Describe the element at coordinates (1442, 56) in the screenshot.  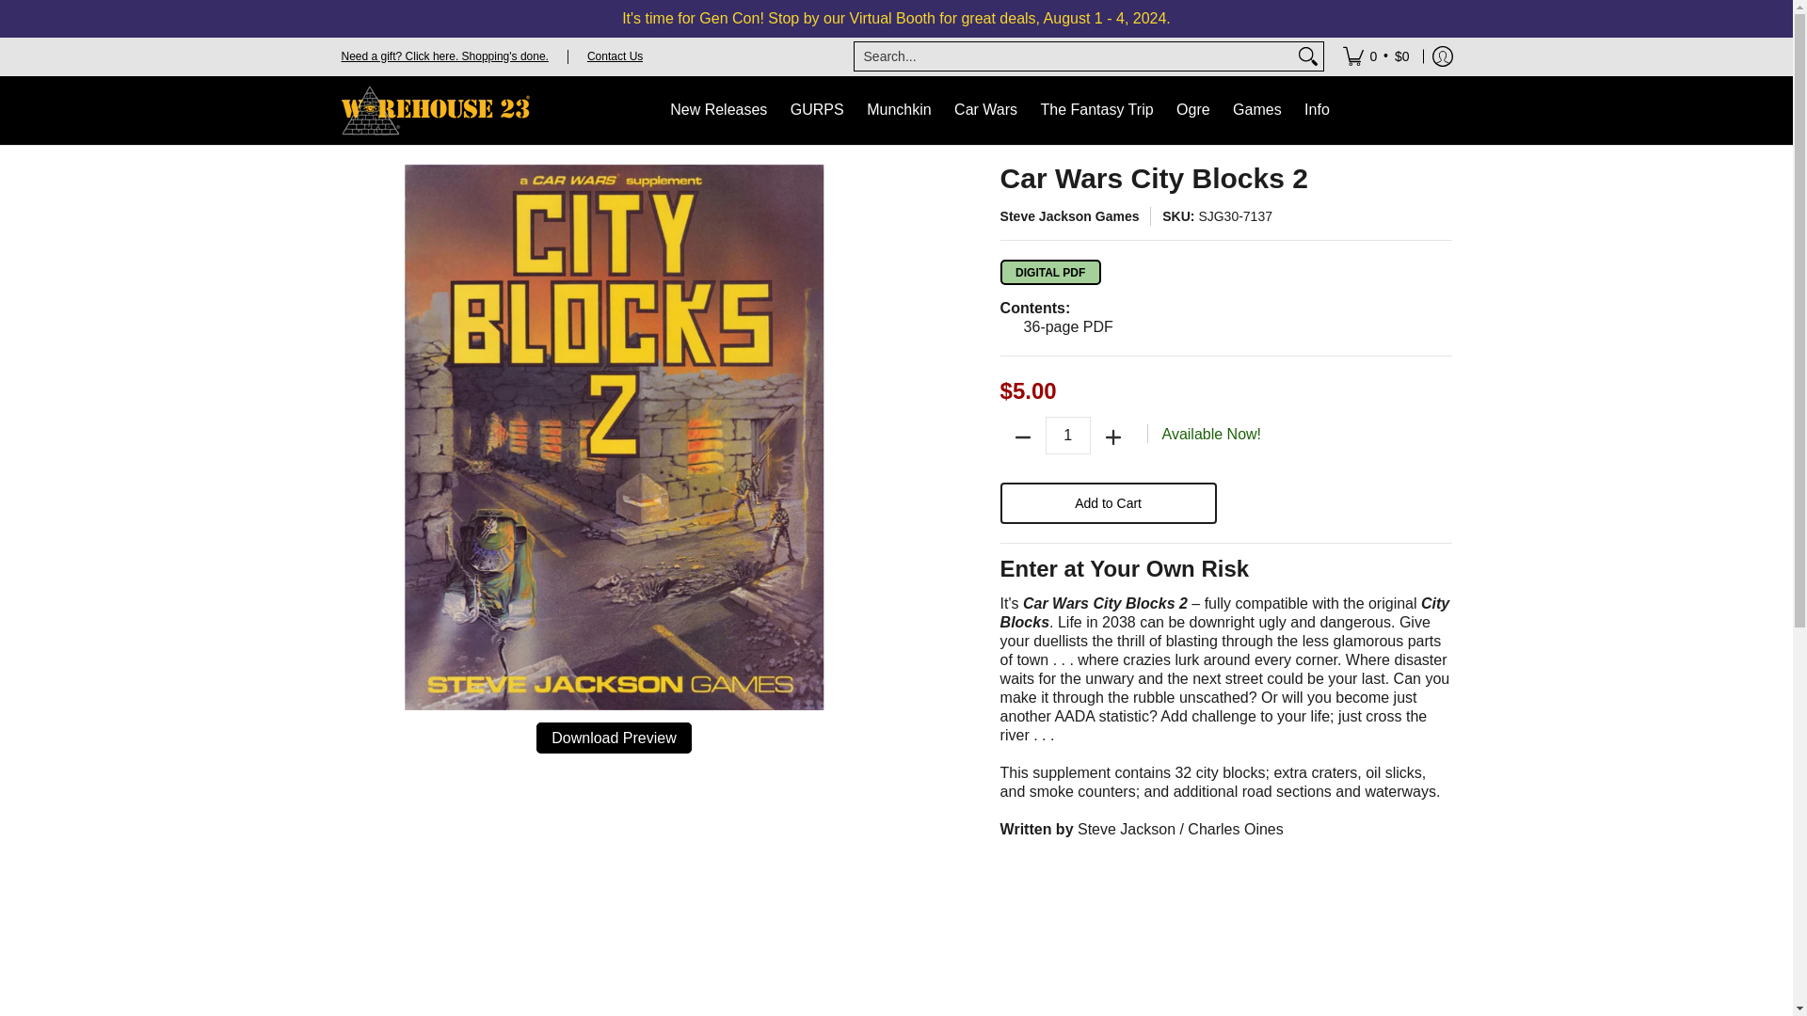
I see `Log in` at that location.